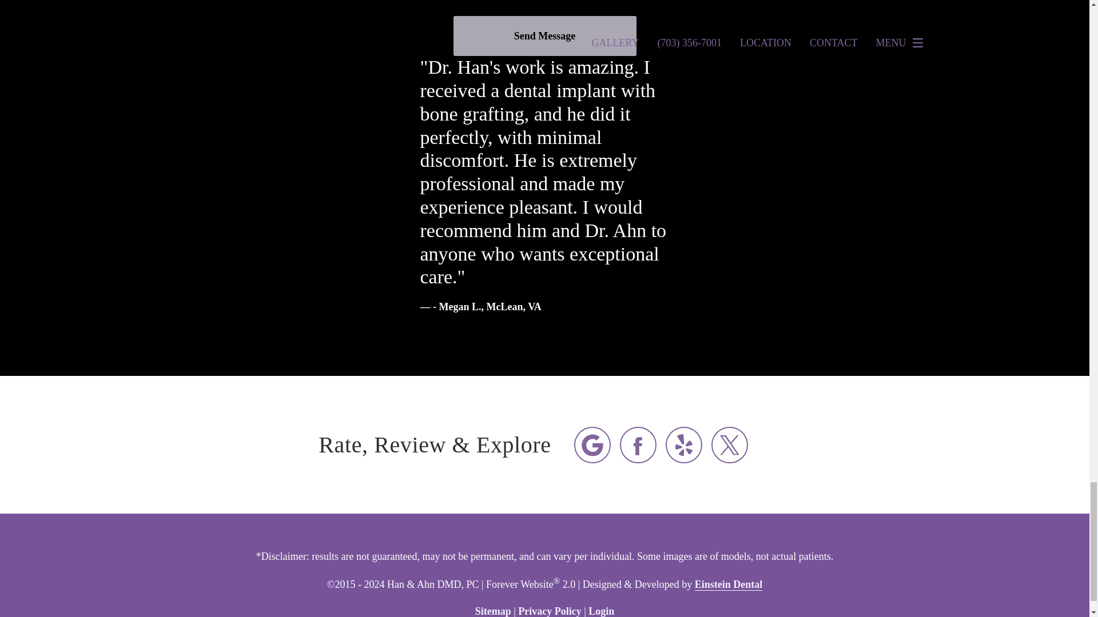 Image resolution: width=1098 pixels, height=617 pixels. Describe the element at coordinates (638, 444) in the screenshot. I see `Facebook` at that location.